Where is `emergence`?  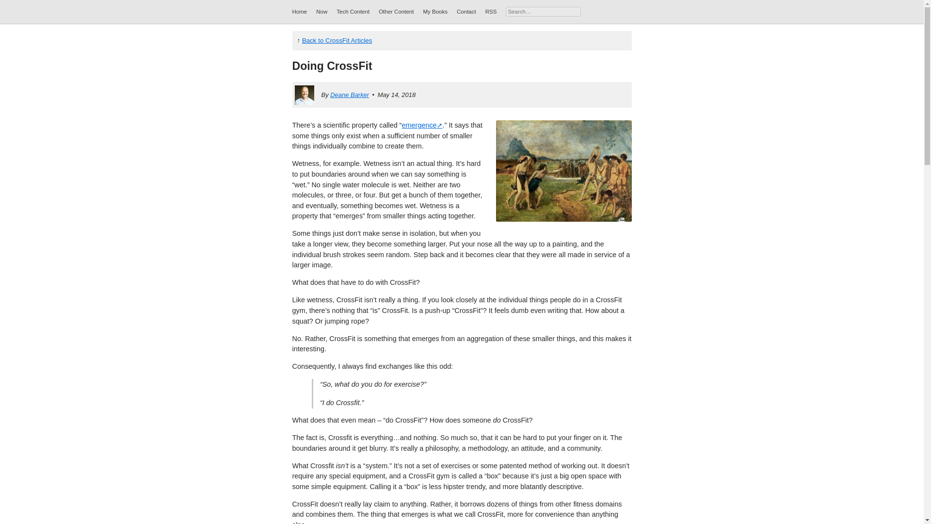 emergence is located at coordinates (422, 125).